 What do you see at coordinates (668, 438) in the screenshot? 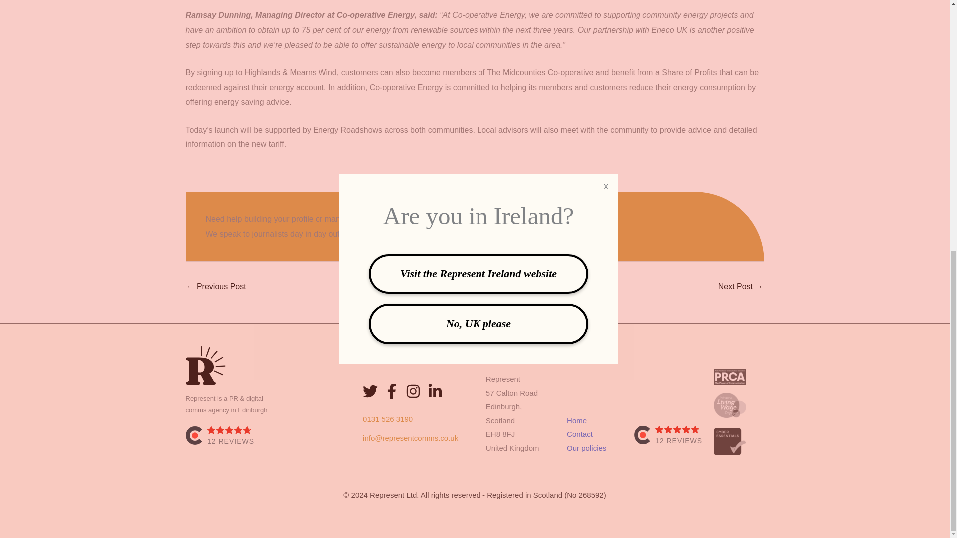
I see `Represent Clutch Review Widget 1` at bounding box center [668, 438].